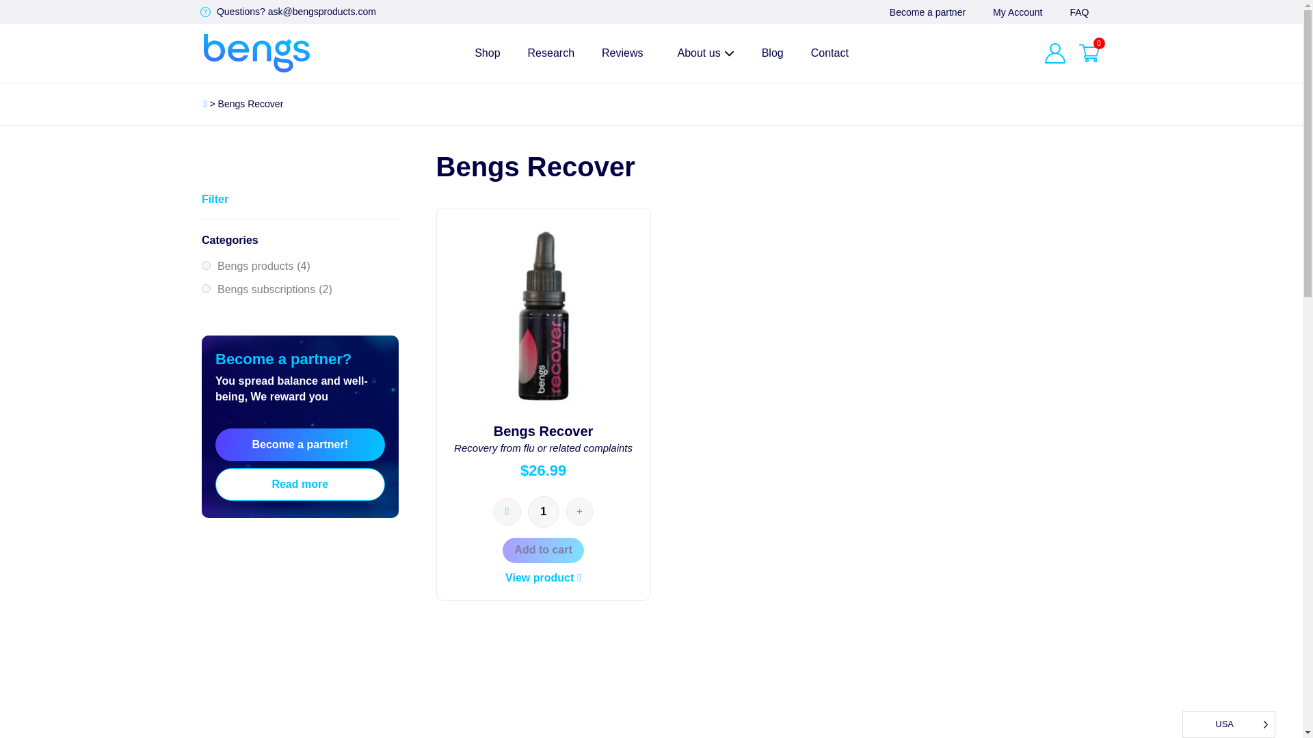  What do you see at coordinates (551, 53) in the screenshot?
I see `Research` at bounding box center [551, 53].